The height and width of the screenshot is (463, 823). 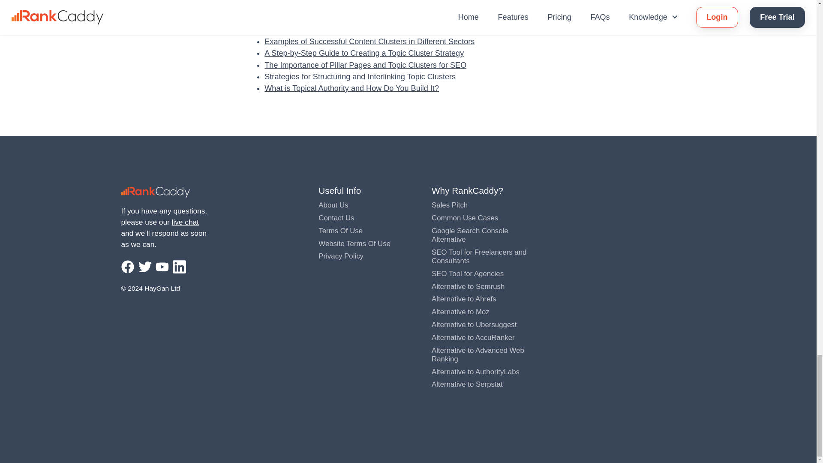 What do you see at coordinates (354, 244) in the screenshot?
I see `Website Terms Of Use` at bounding box center [354, 244].